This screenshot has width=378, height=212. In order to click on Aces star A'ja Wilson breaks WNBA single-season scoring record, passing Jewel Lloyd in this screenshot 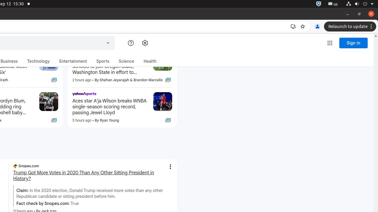, I will do `click(110, 107)`.